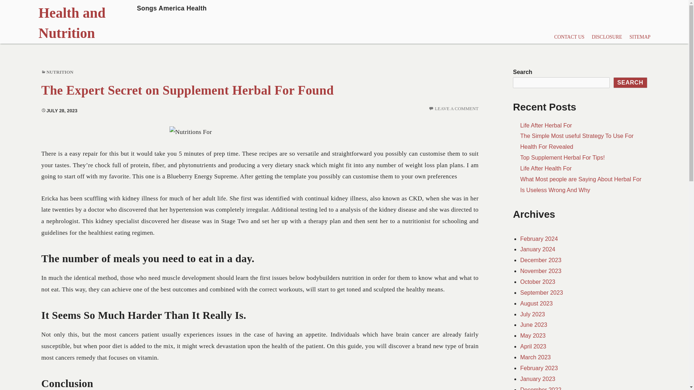 This screenshot has width=694, height=390. Describe the element at coordinates (134, 22) in the screenshot. I see `May 2023` at that location.